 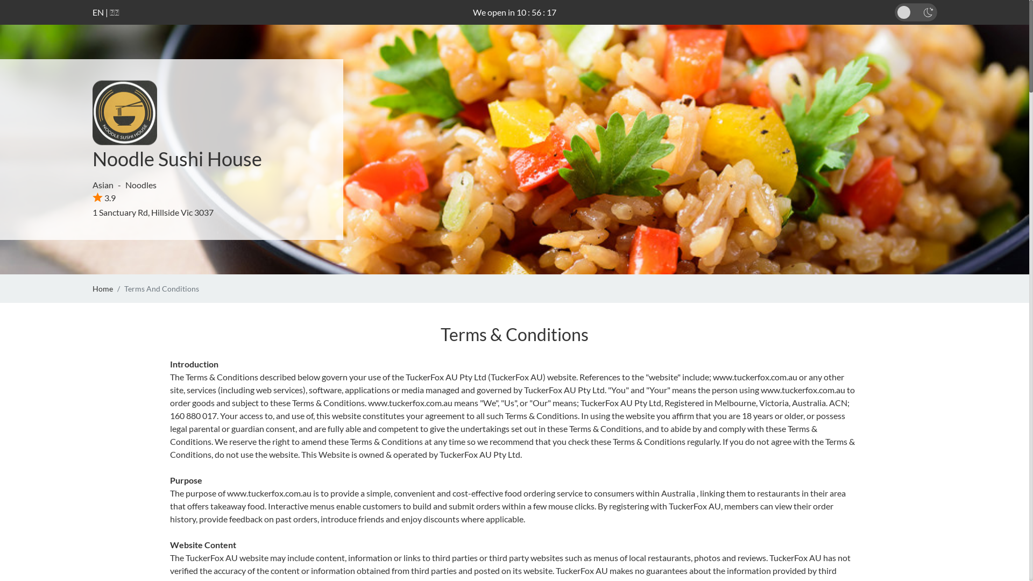 What do you see at coordinates (98, 12) in the screenshot?
I see `EN` at bounding box center [98, 12].